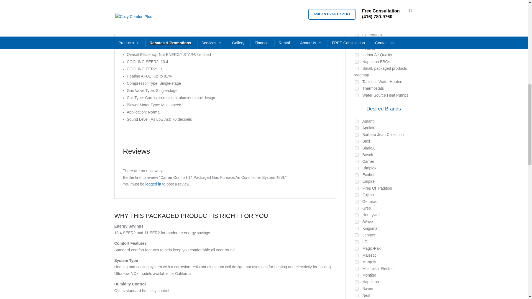  What do you see at coordinates (357, 121) in the screenshot?
I see `317` at bounding box center [357, 121].